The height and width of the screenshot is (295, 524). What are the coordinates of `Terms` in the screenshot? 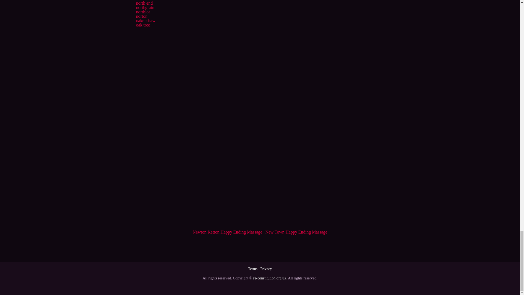 It's located at (253, 269).